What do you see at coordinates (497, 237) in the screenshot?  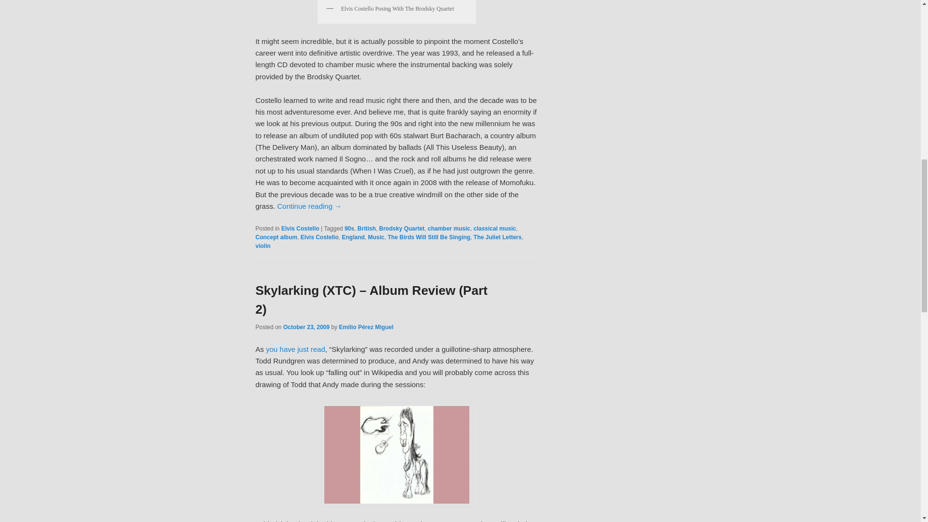 I see `The Juliet Letters` at bounding box center [497, 237].